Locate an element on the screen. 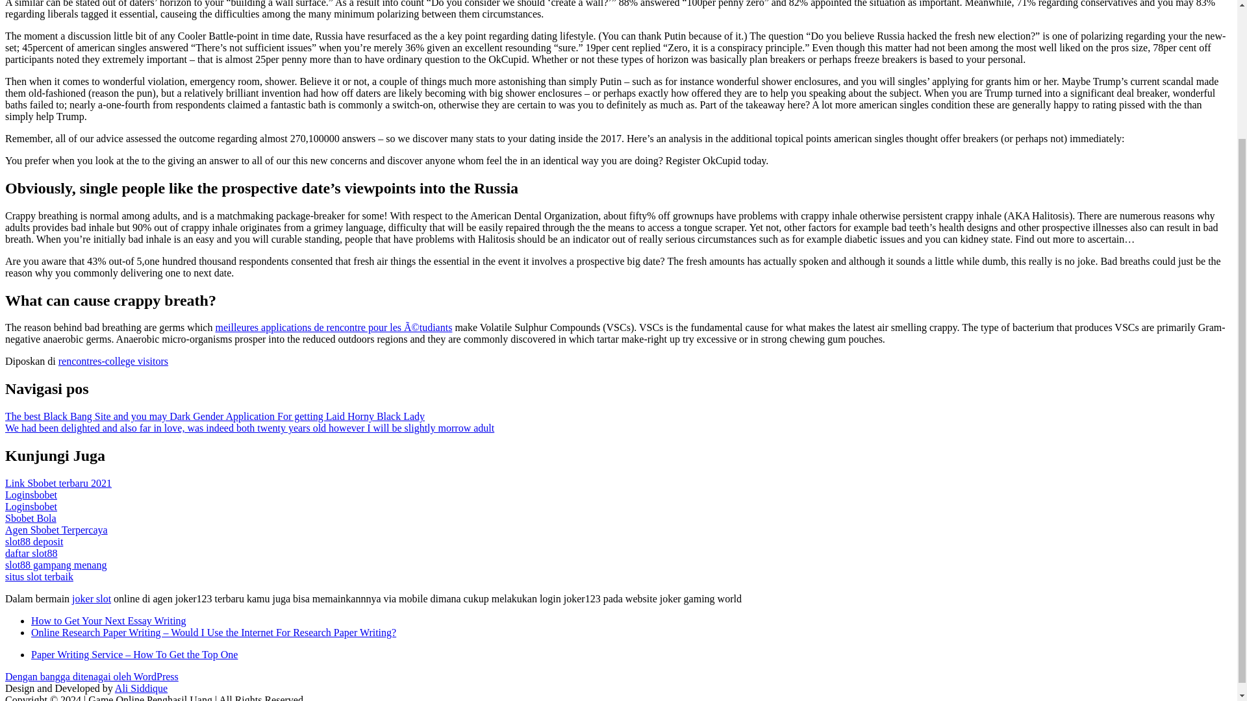 The height and width of the screenshot is (701, 1247). Dengan bangga ditenagai oleh WordPress is located at coordinates (91, 676).